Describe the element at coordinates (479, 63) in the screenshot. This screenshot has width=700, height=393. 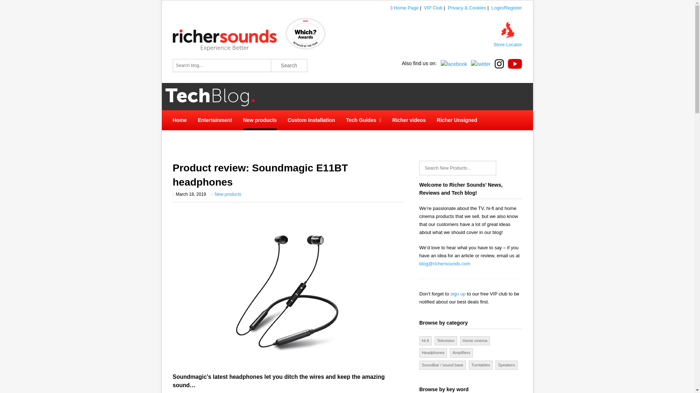
I see `twitter` at that location.